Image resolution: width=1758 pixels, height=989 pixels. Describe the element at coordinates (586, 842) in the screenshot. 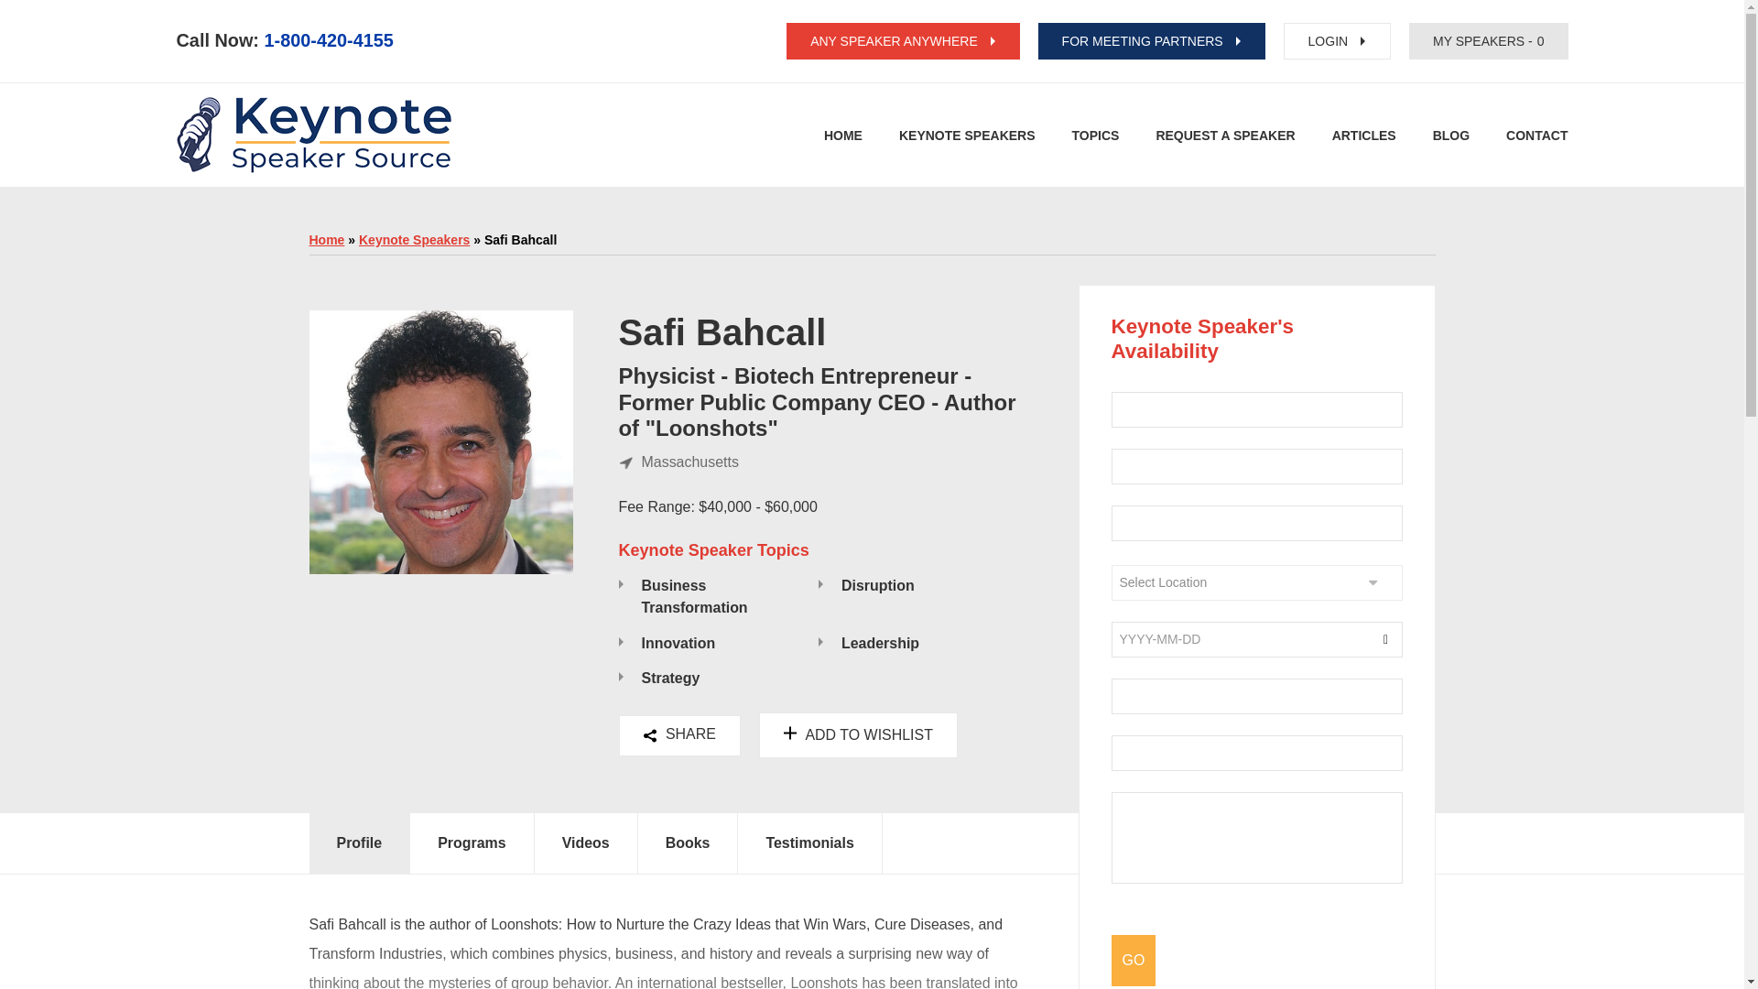

I see `Videos` at that location.